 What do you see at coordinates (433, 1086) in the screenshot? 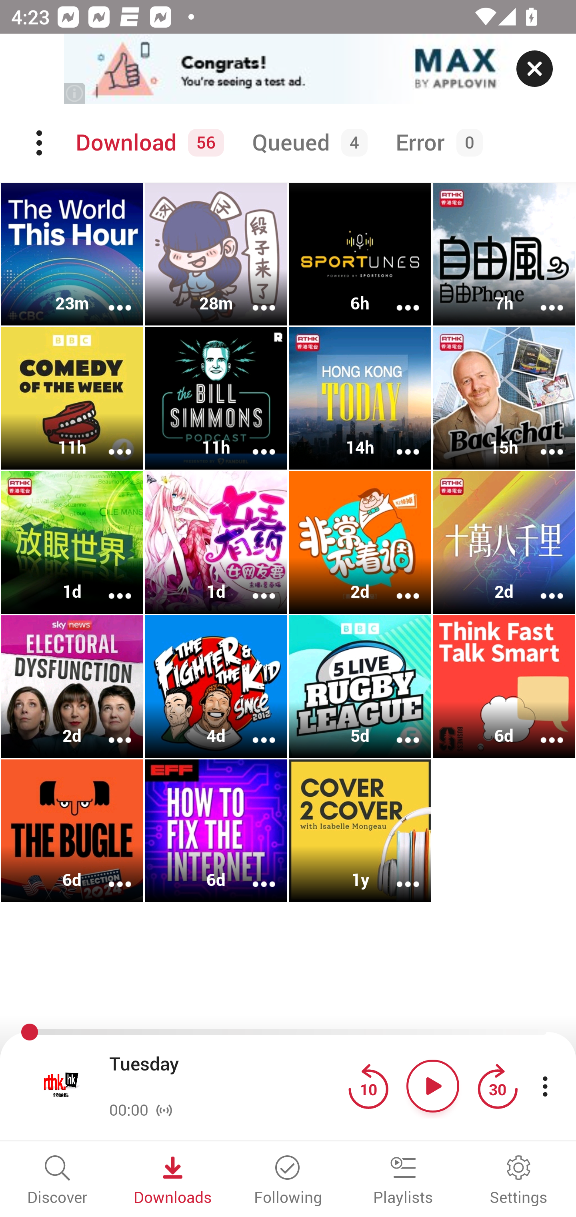
I see `Play button` at bounding box center [433, 1086].